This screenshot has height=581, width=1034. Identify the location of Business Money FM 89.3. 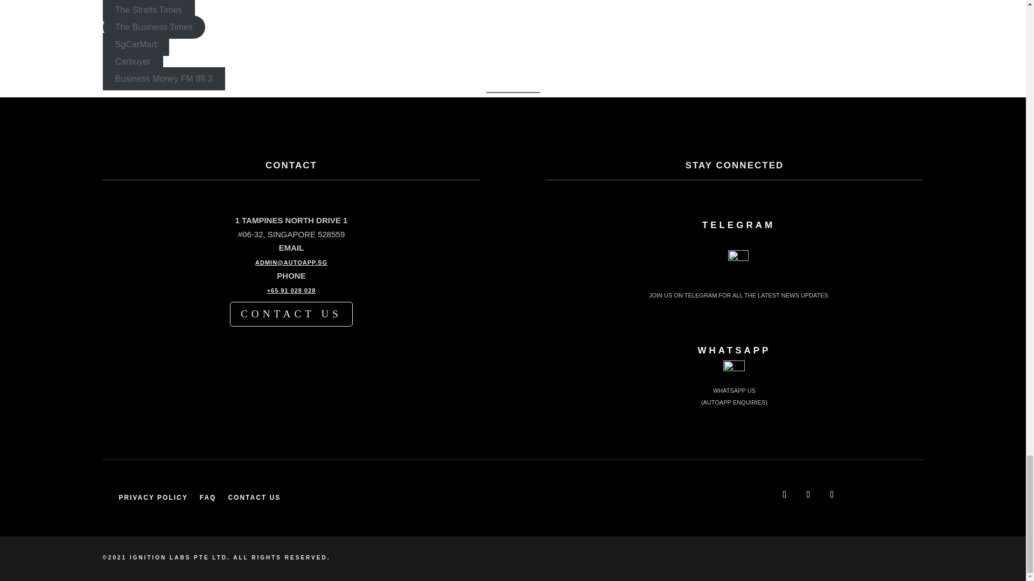
(163, 79).